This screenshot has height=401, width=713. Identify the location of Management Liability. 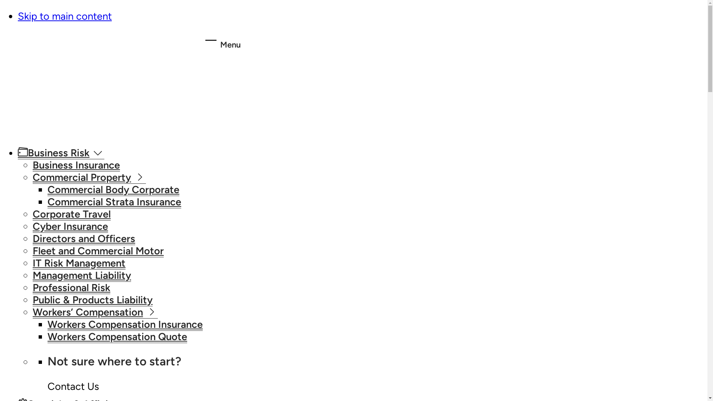
(82, 276).